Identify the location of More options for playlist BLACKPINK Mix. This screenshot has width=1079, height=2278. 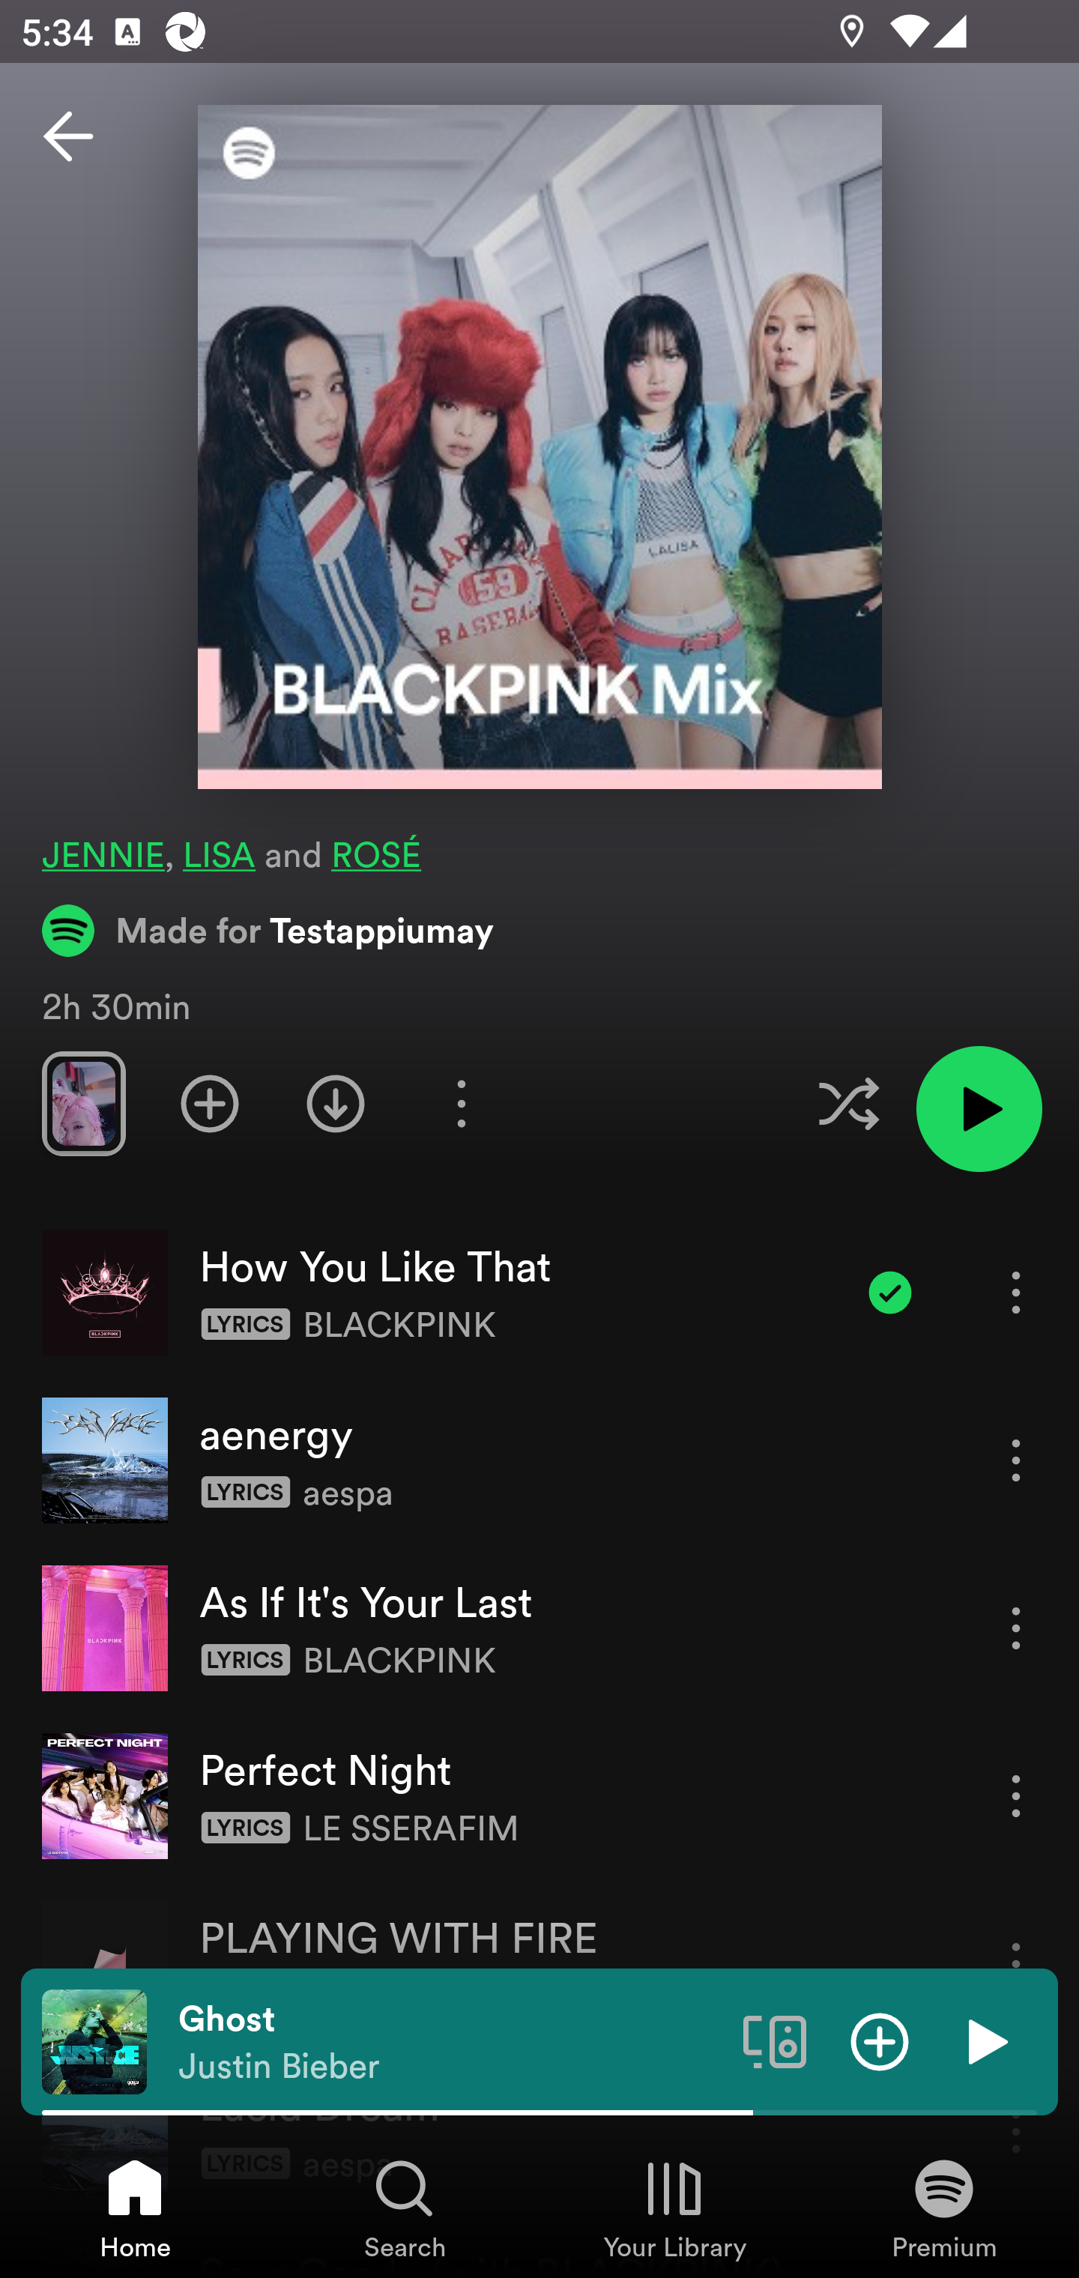
(461, 1103).